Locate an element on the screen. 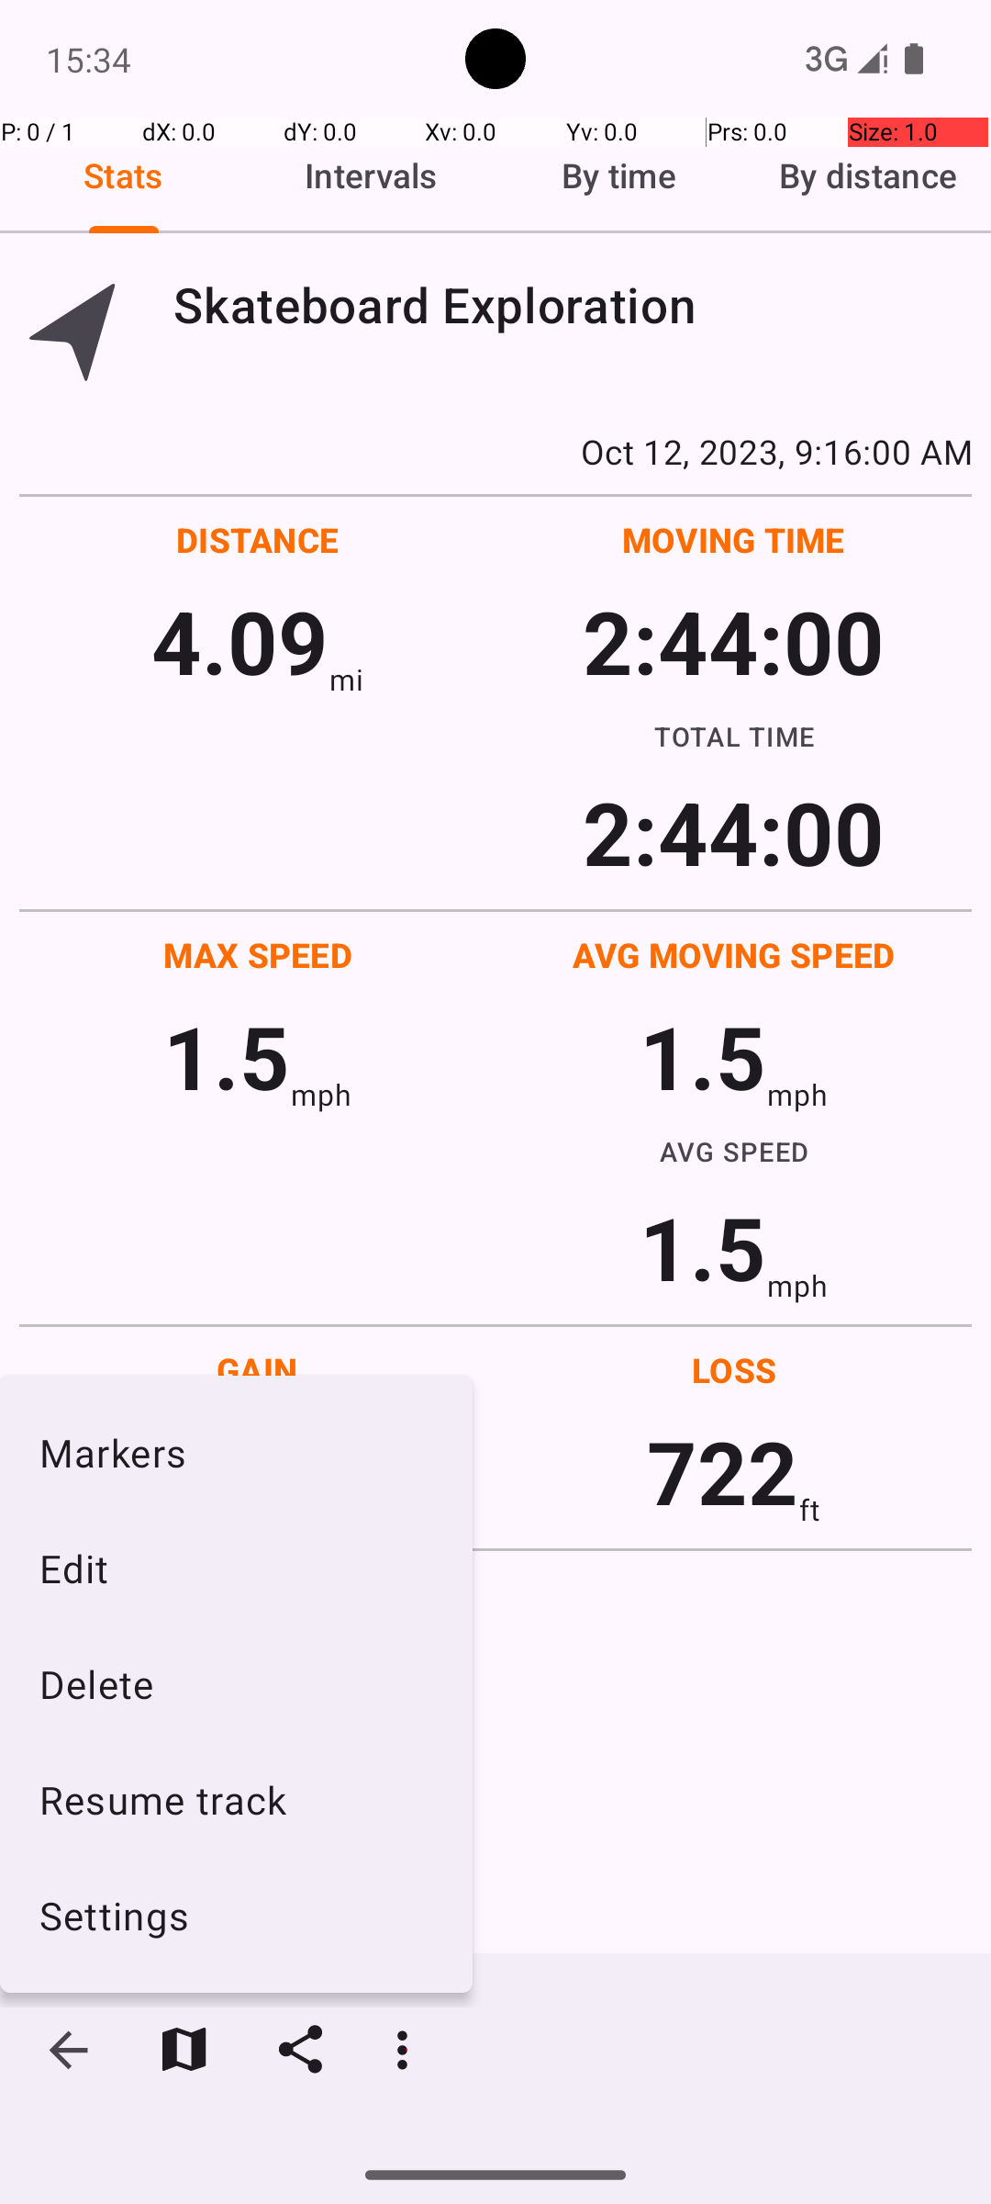 The height and width of the screenshot is (2204, 991). Resume track is located at coordinates (237, 1800).